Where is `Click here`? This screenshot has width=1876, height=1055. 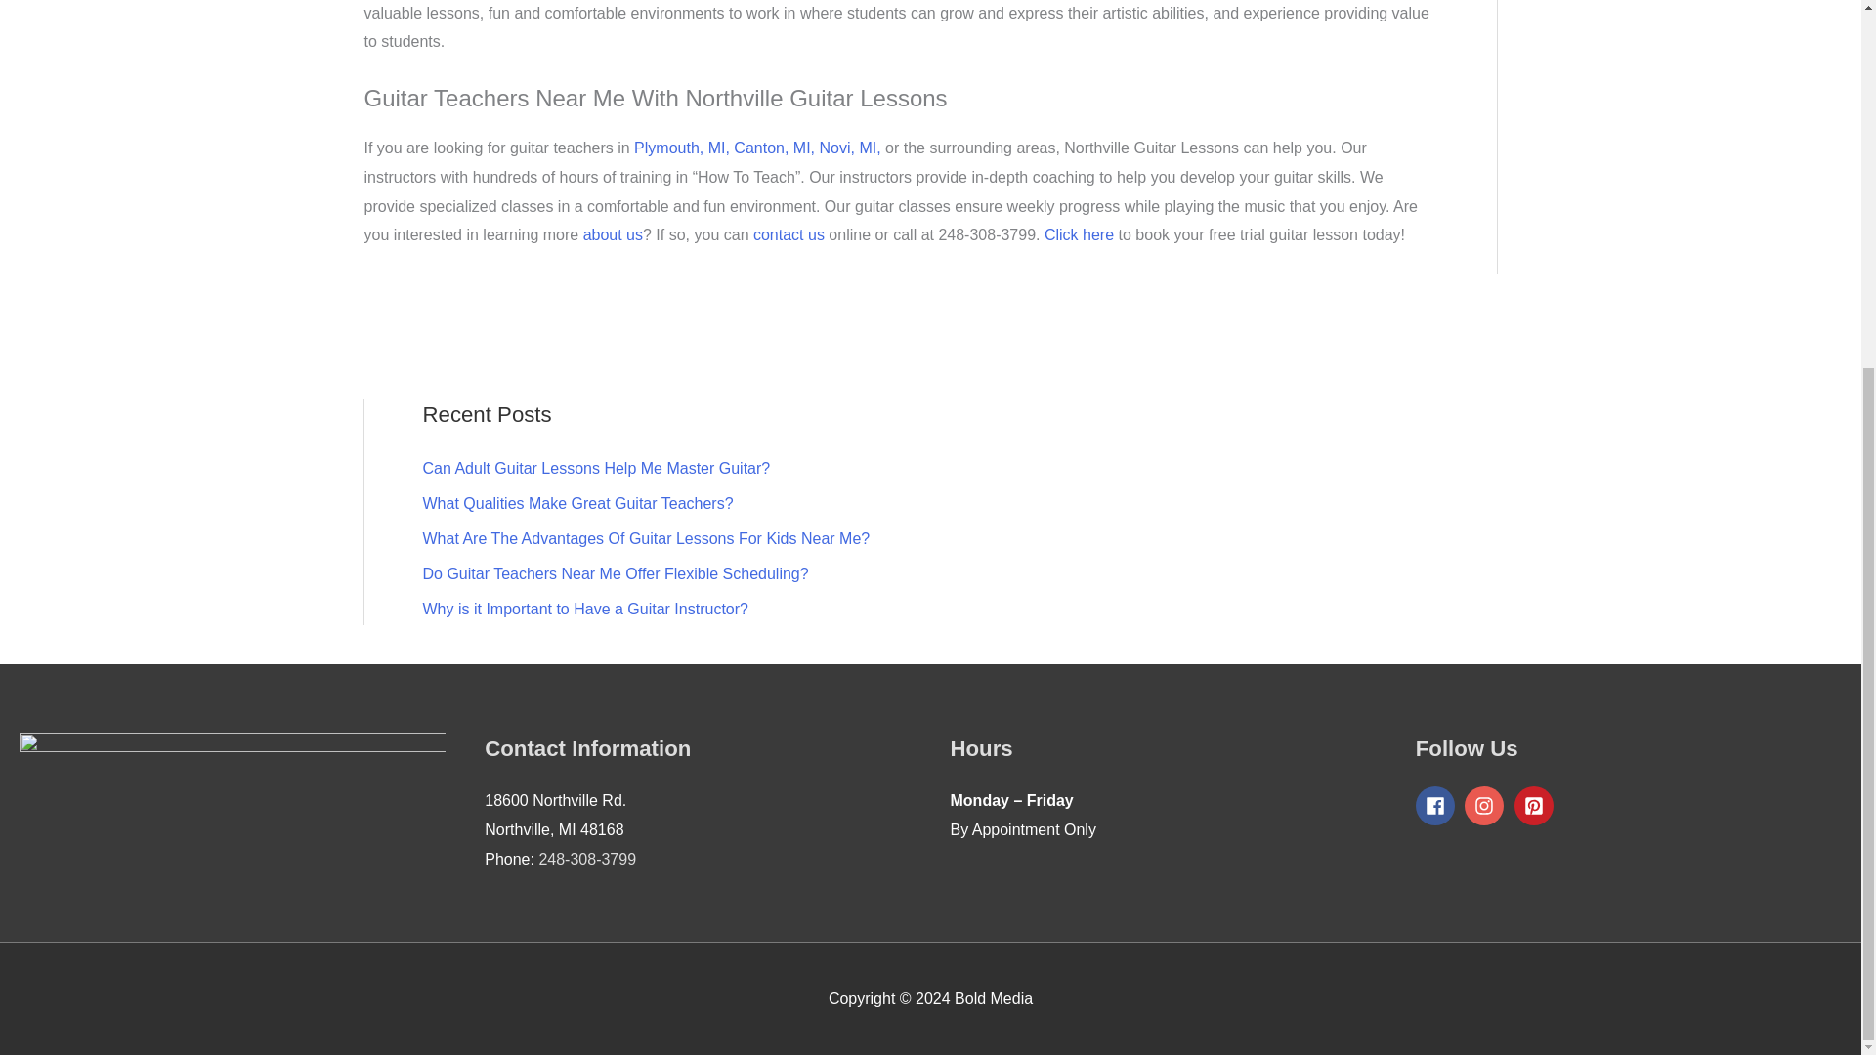
Click here is located at coordinates (1079, 234).